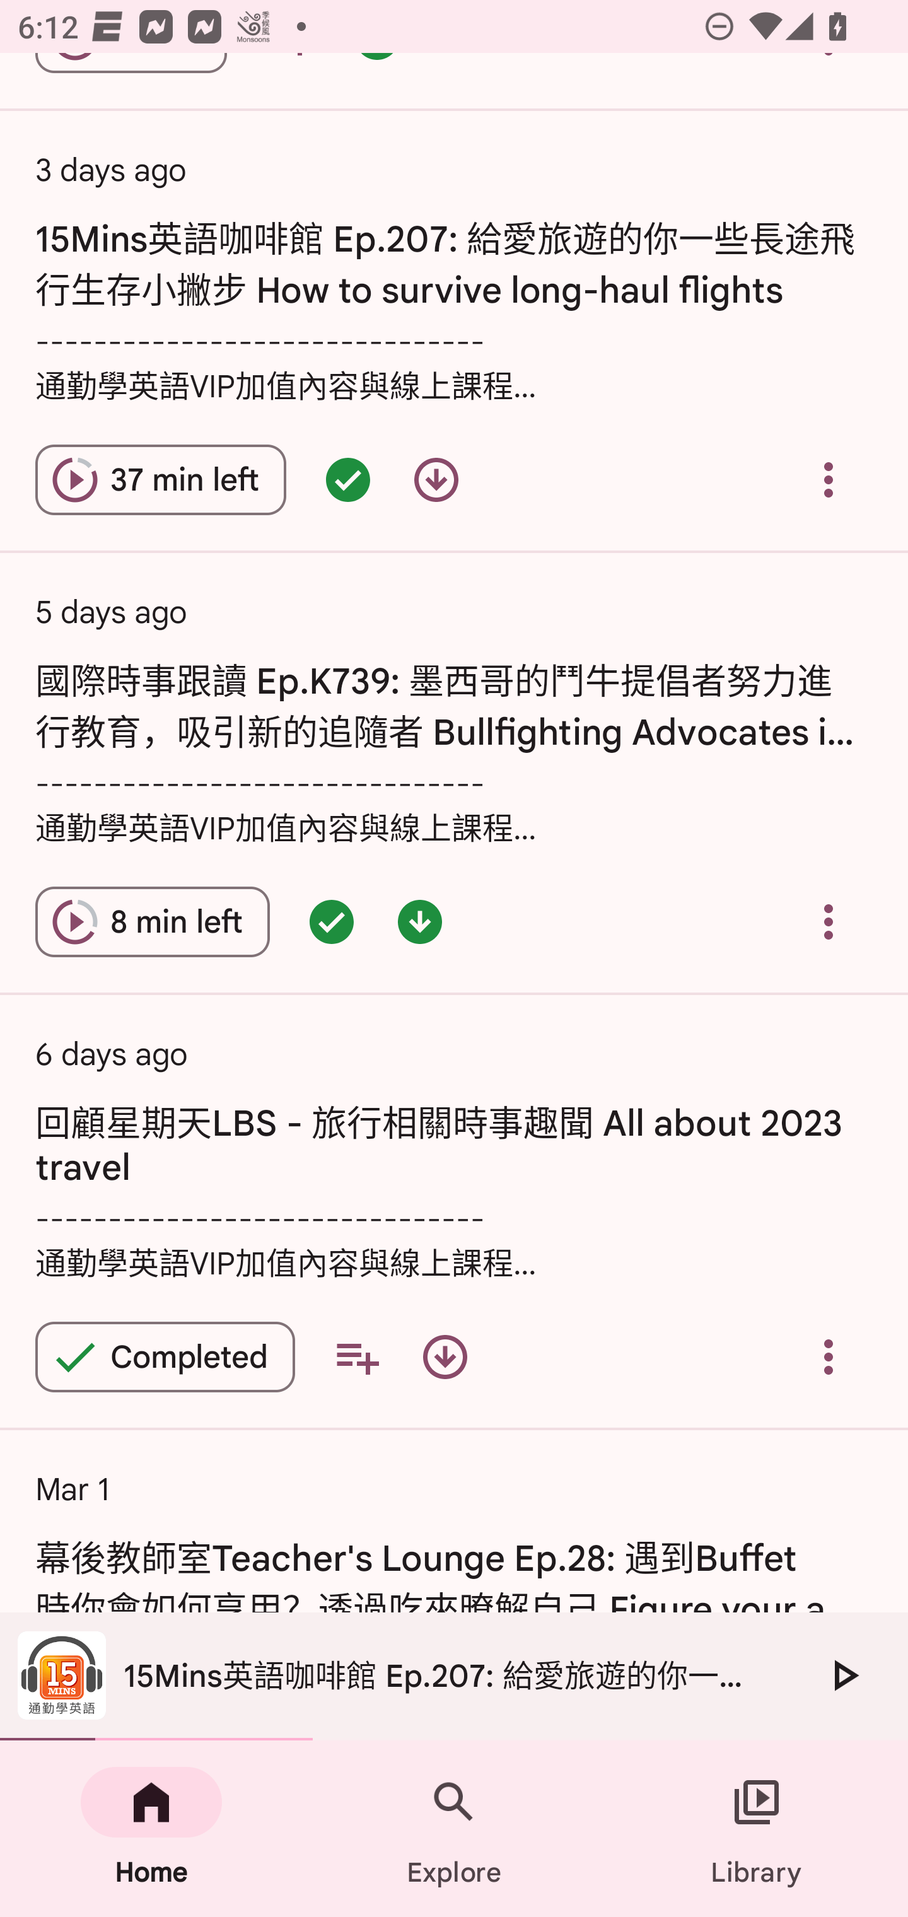  I want to click on Episode queued - double tap for options, so click(332, 922).